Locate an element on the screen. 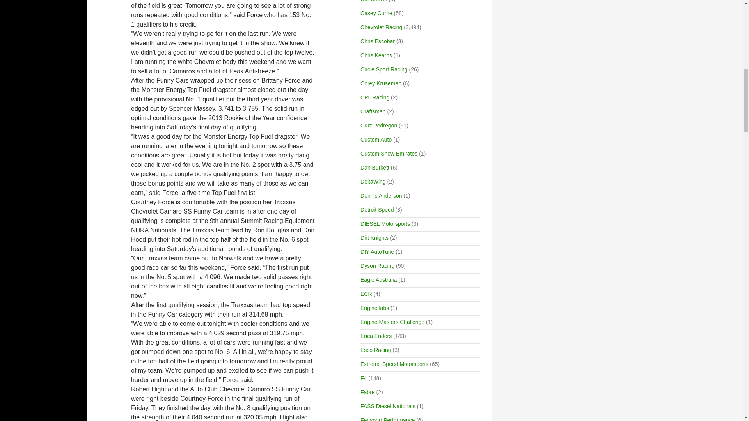  Chevrolet Racing is located at coordinates (381, 27).